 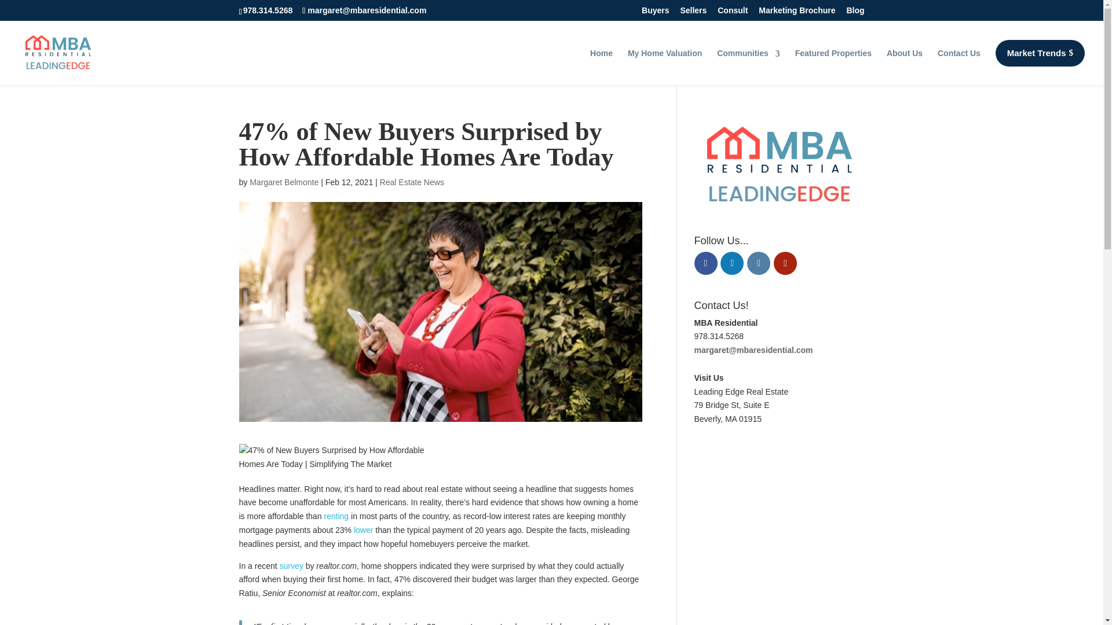 I want to click on survey, so click(x=292, y=566).